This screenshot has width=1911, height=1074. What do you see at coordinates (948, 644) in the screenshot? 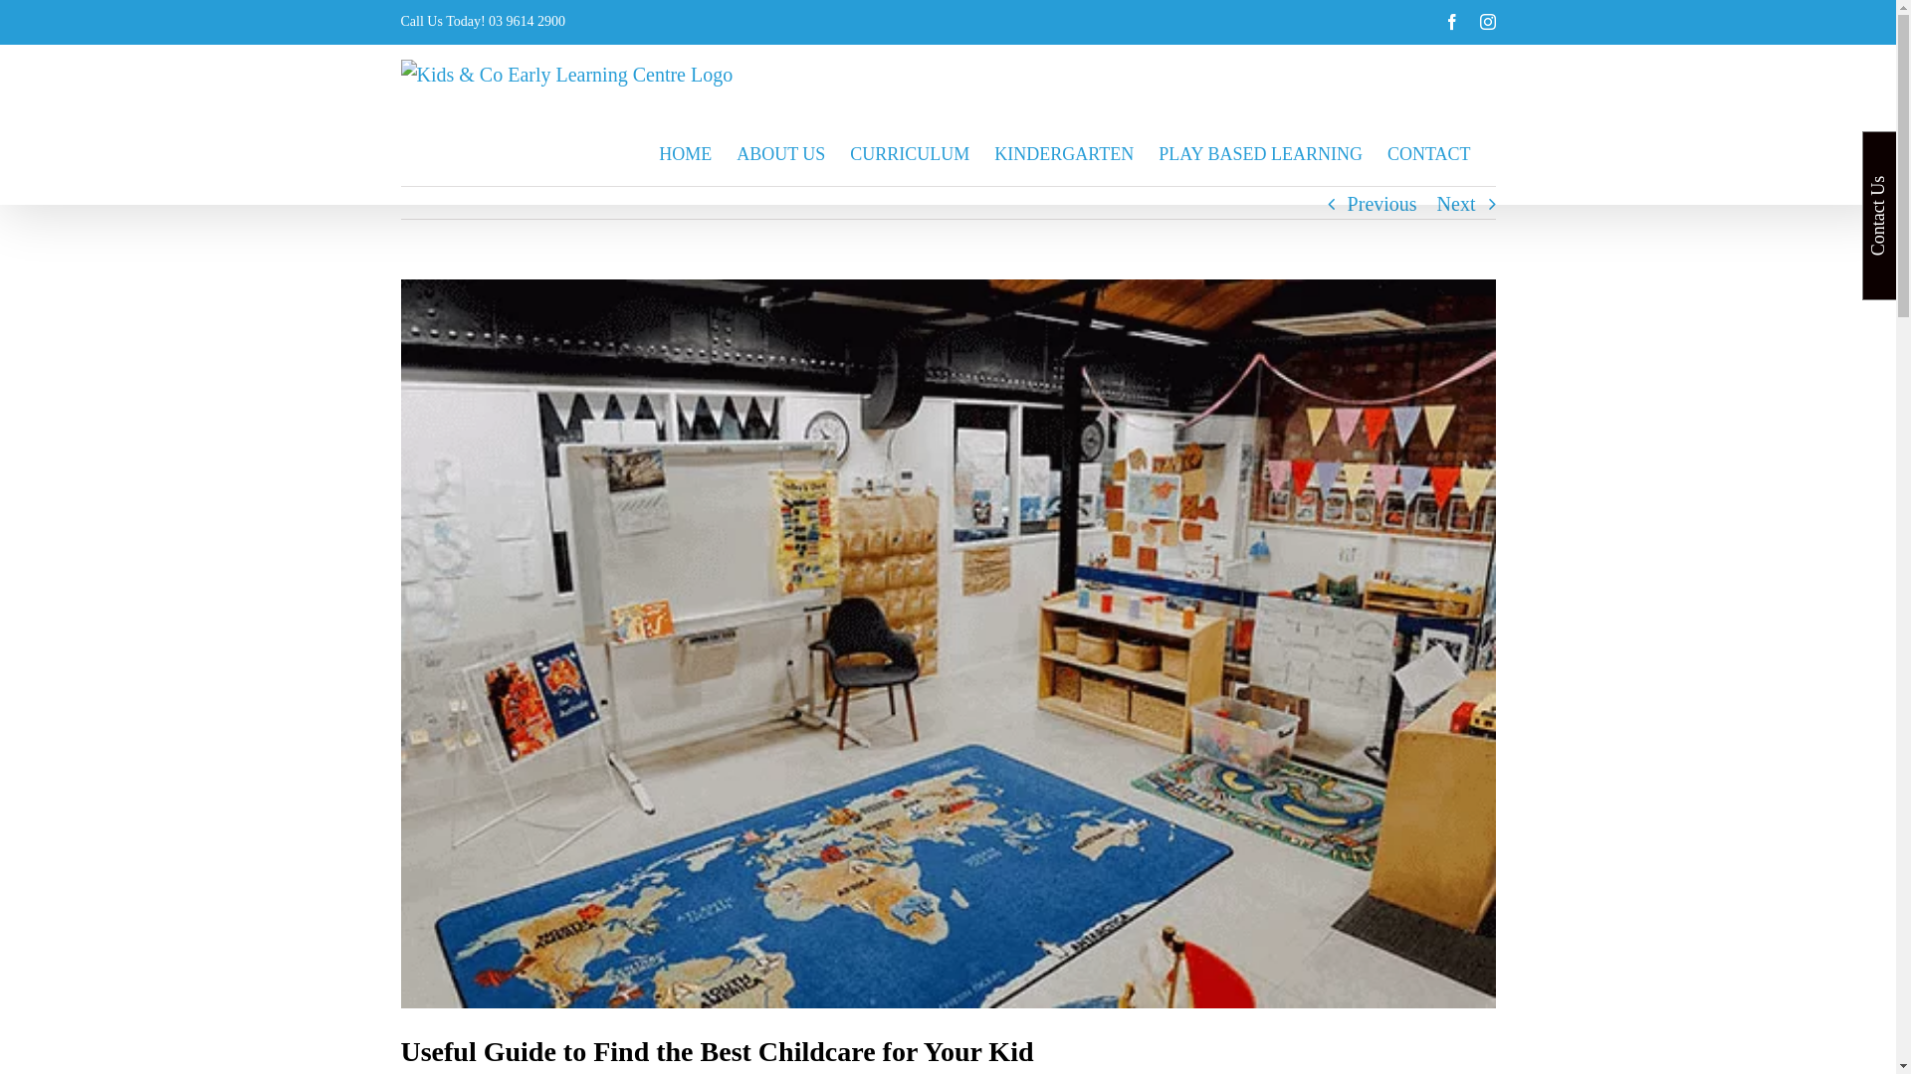
I see `View Larger Image` at bounding box center [948, 644].